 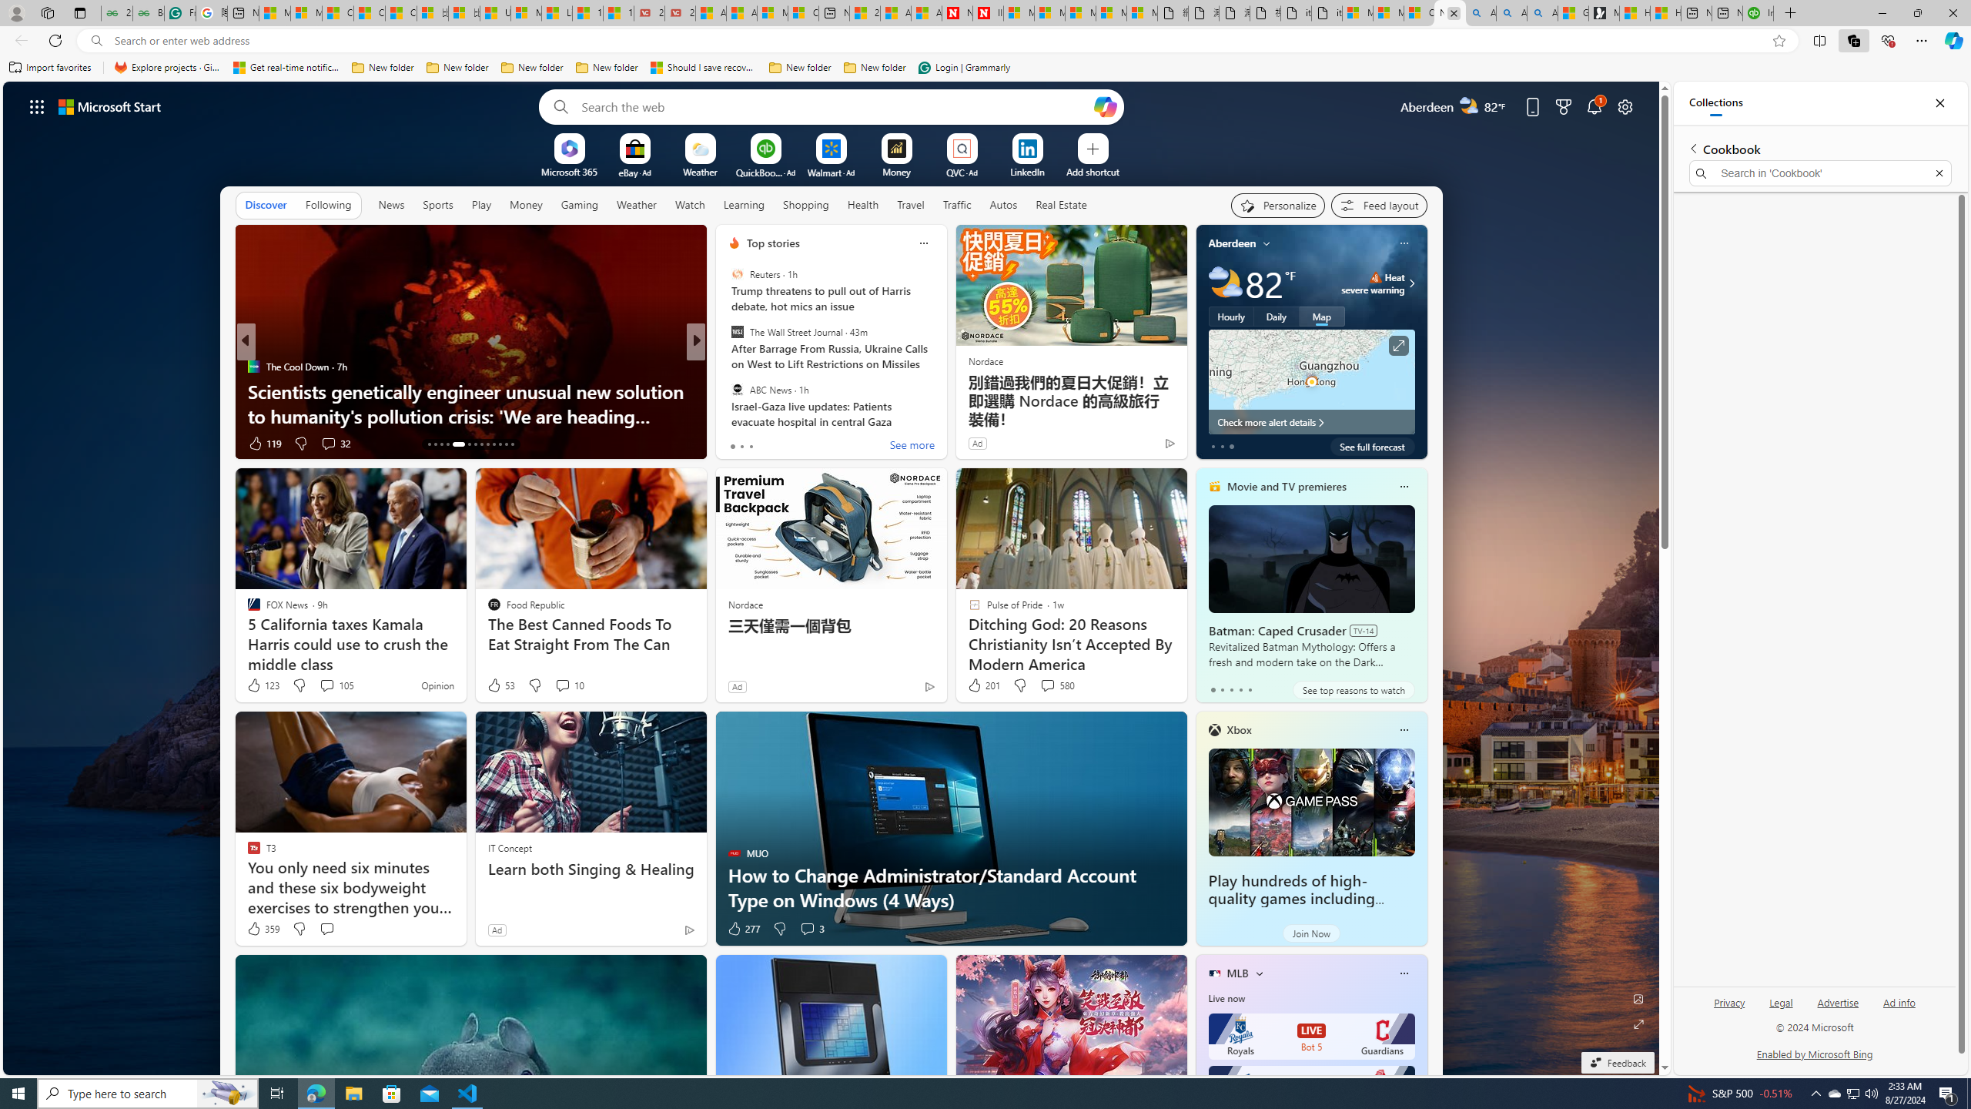 I want to click on See top reasons to watch, so click(x=1353, y=690).